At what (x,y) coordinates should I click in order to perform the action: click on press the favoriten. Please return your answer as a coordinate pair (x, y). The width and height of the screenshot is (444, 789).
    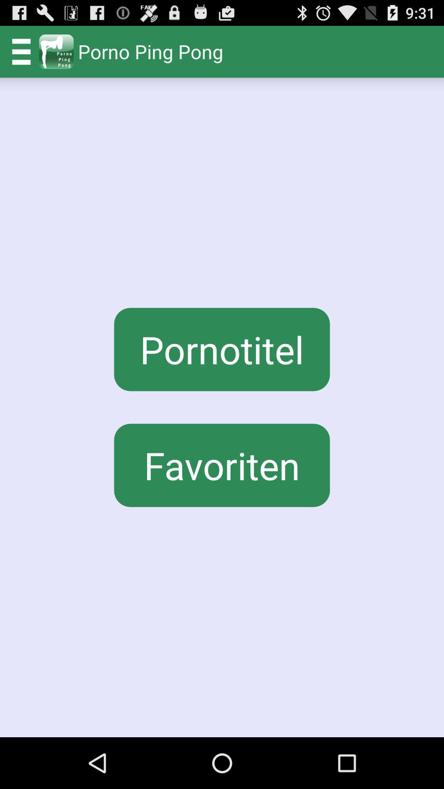
    Looking at the image, I should click on (222, 465).